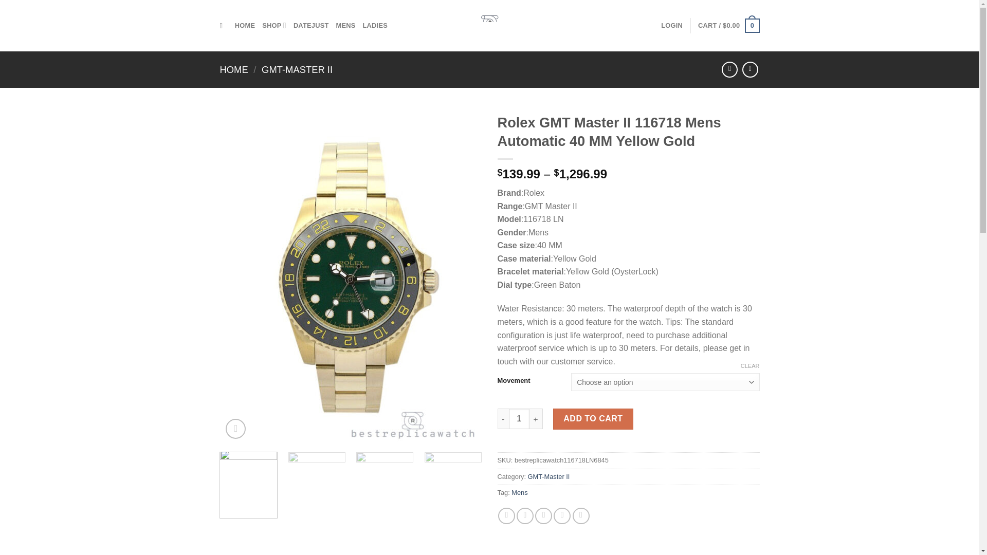  I want to click on GMT-MASTER II, so click(297, 69).